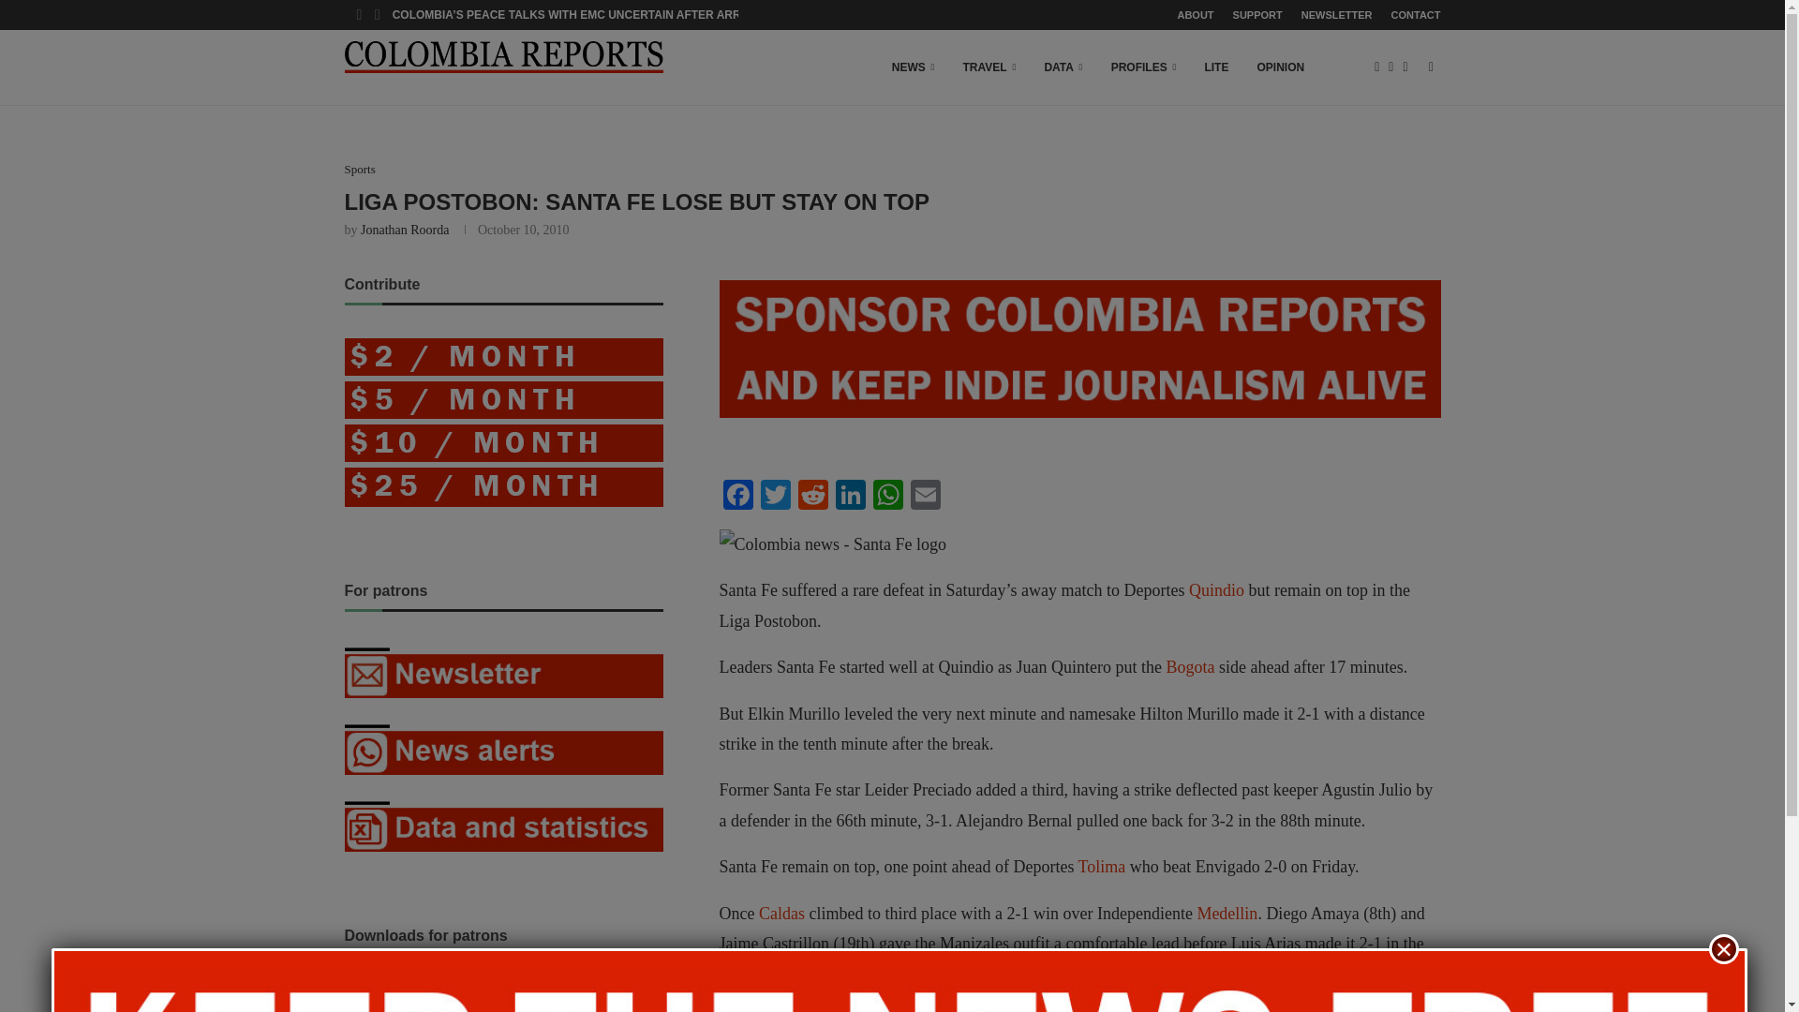  I want to click on SUPPORT, so click(1257, 15).